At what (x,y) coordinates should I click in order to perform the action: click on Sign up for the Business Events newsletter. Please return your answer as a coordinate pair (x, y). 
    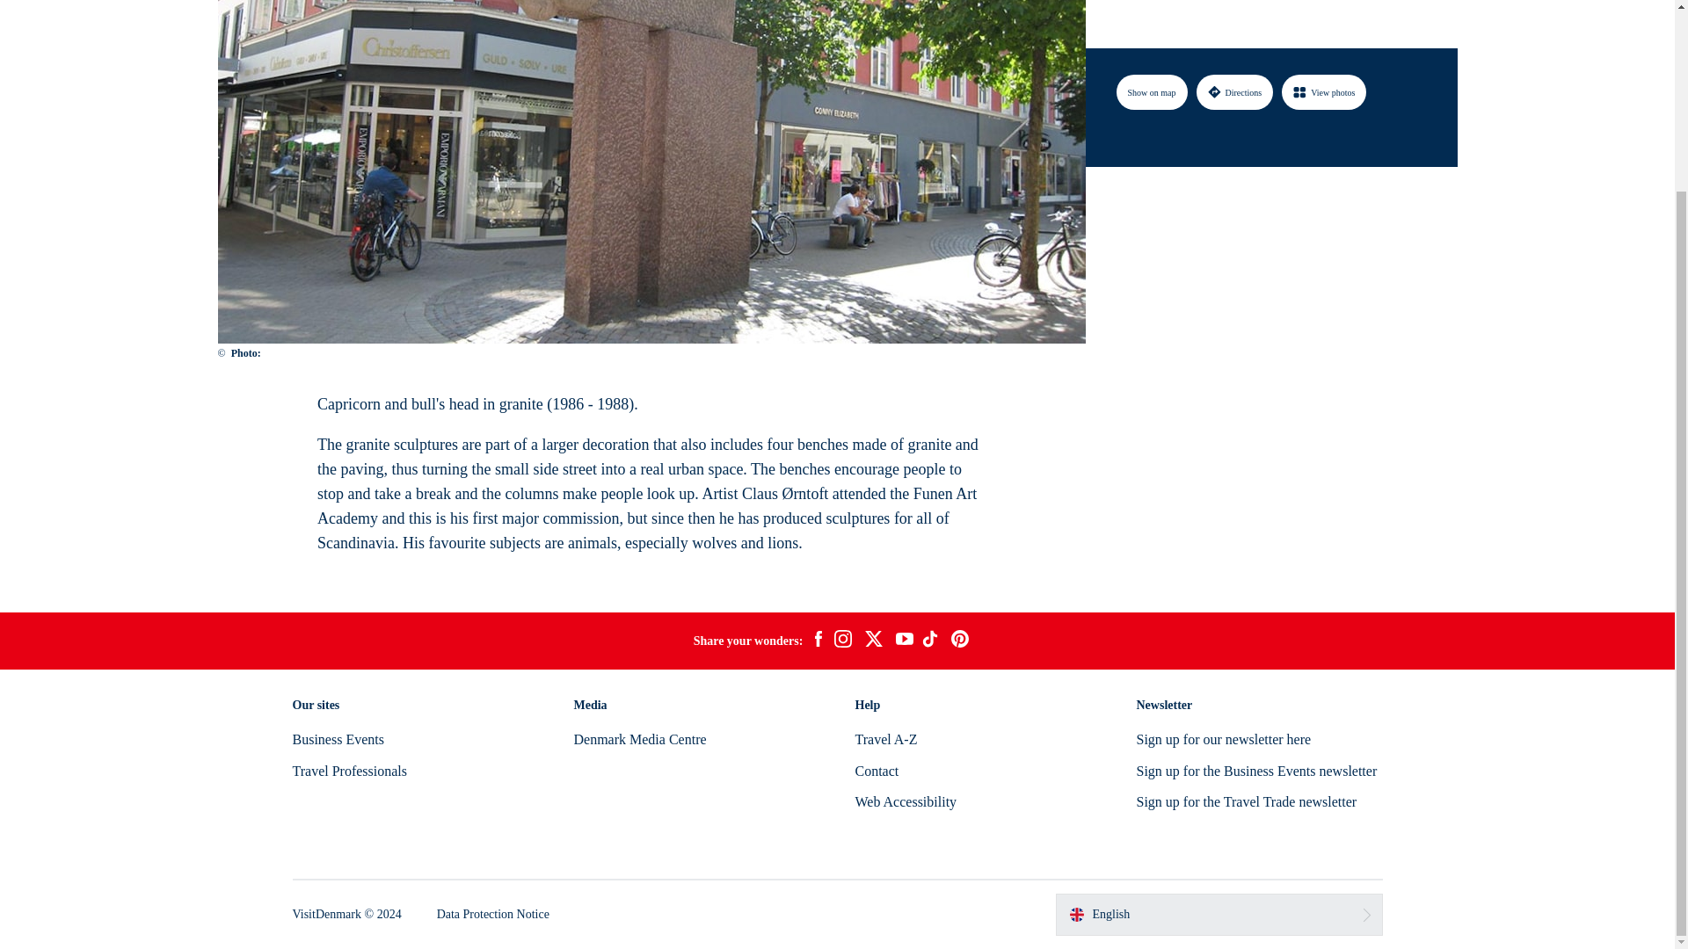
    Looking at the image, I should click on (1256, 771).